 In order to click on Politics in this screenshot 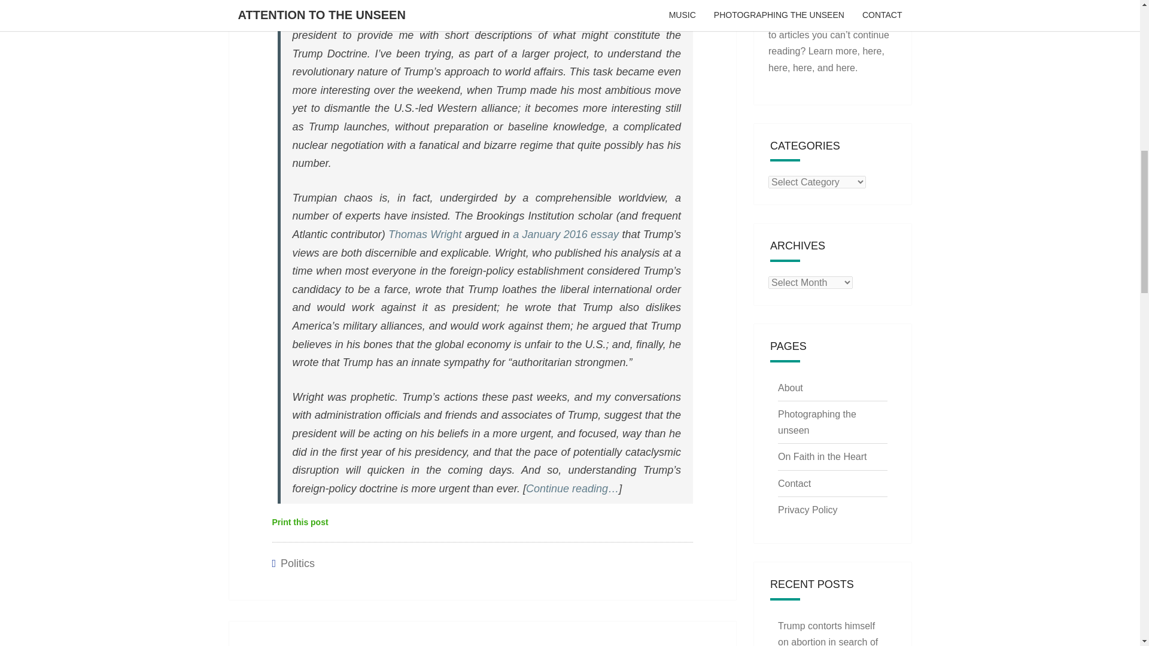, I will do `click(297, 563)`.